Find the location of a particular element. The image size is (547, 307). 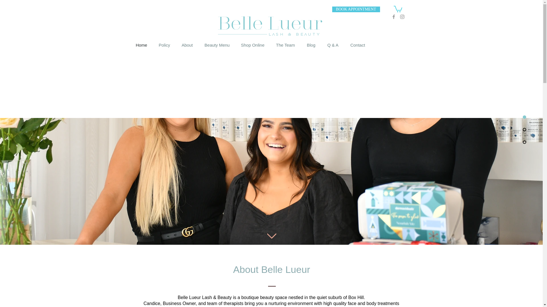

About is located at coordinates (187, 45).